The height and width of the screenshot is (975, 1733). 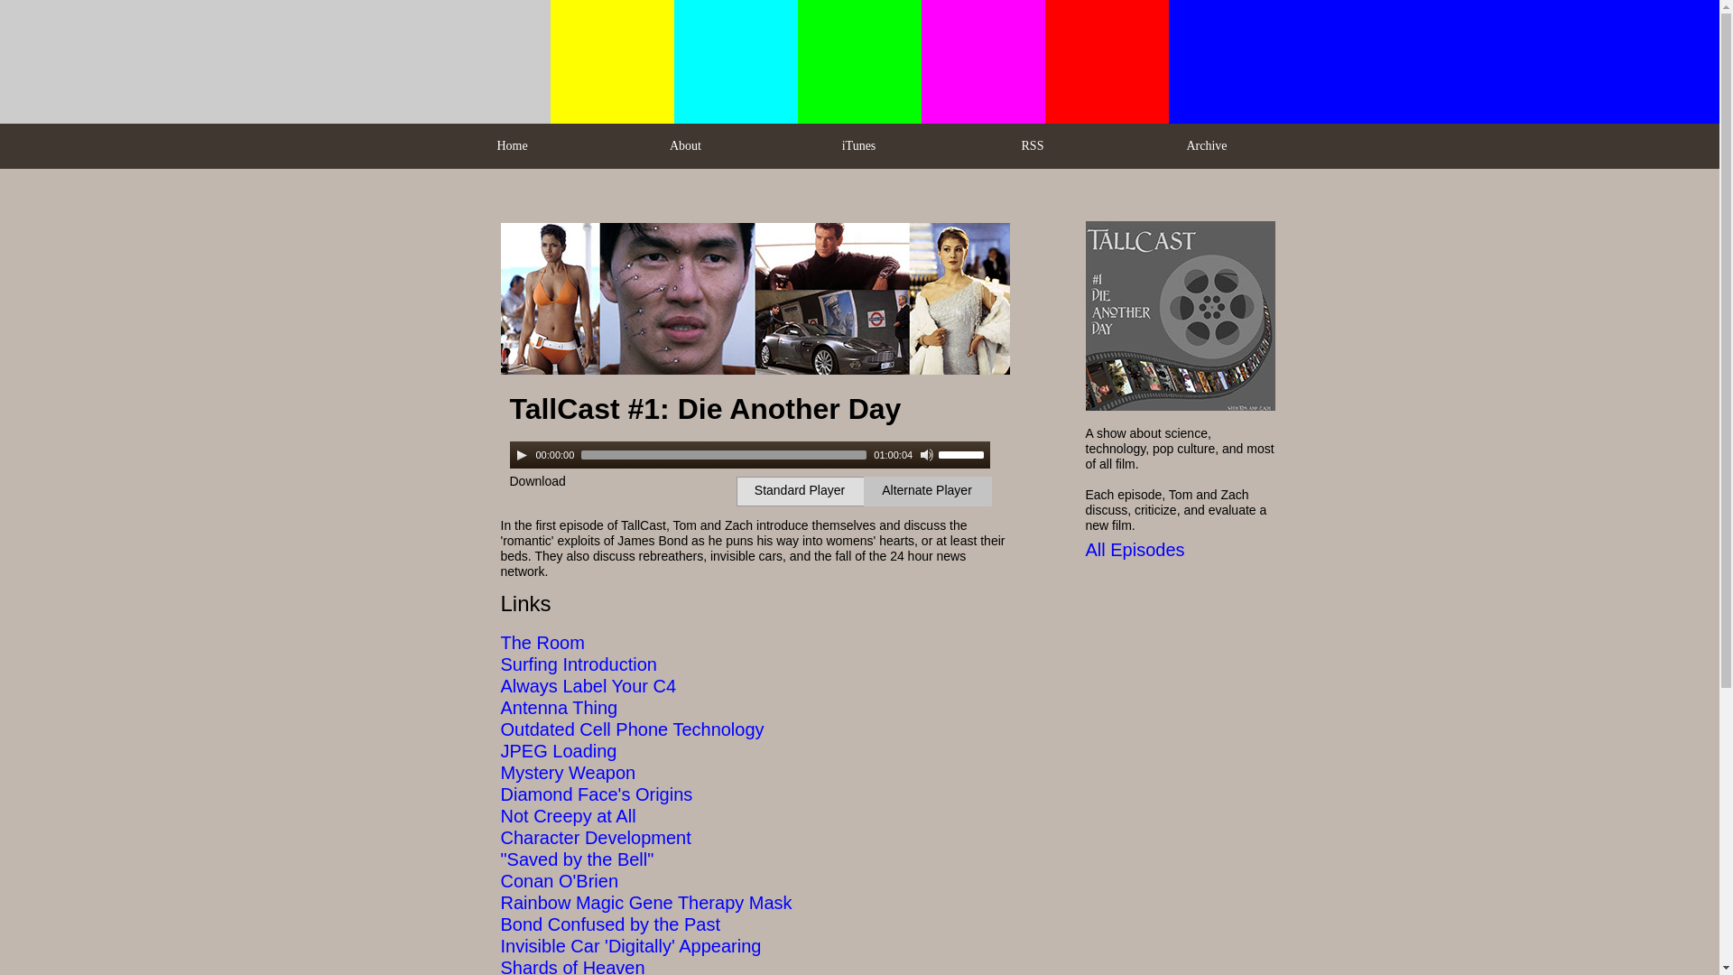 I want to click on Play, so click(x=522, y=454).